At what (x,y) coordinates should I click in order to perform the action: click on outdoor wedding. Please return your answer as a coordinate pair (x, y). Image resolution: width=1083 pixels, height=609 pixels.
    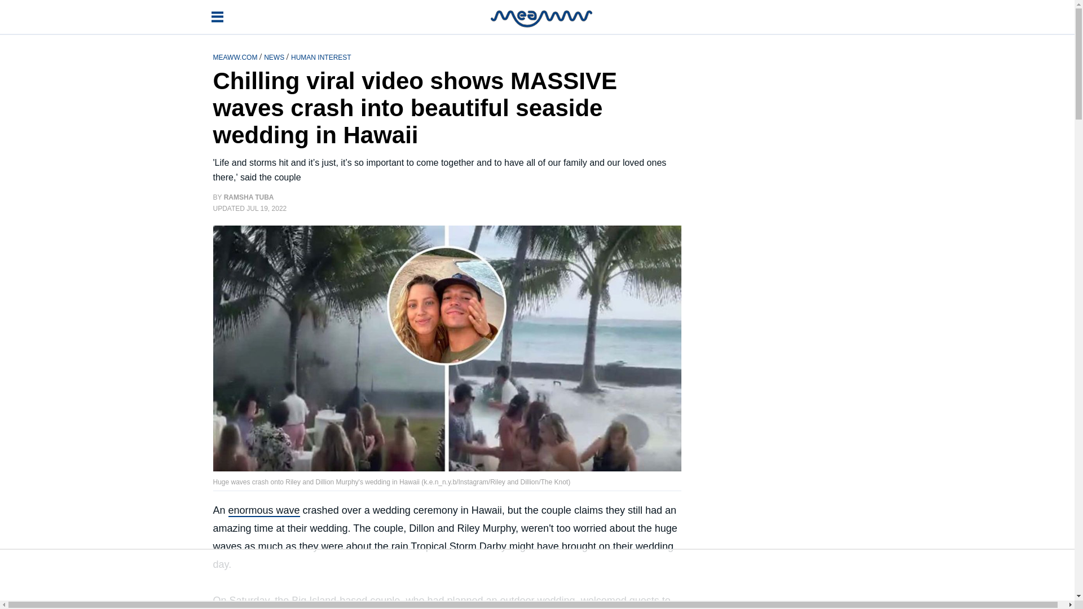
    Looking at the image, I should click on (538, 601).